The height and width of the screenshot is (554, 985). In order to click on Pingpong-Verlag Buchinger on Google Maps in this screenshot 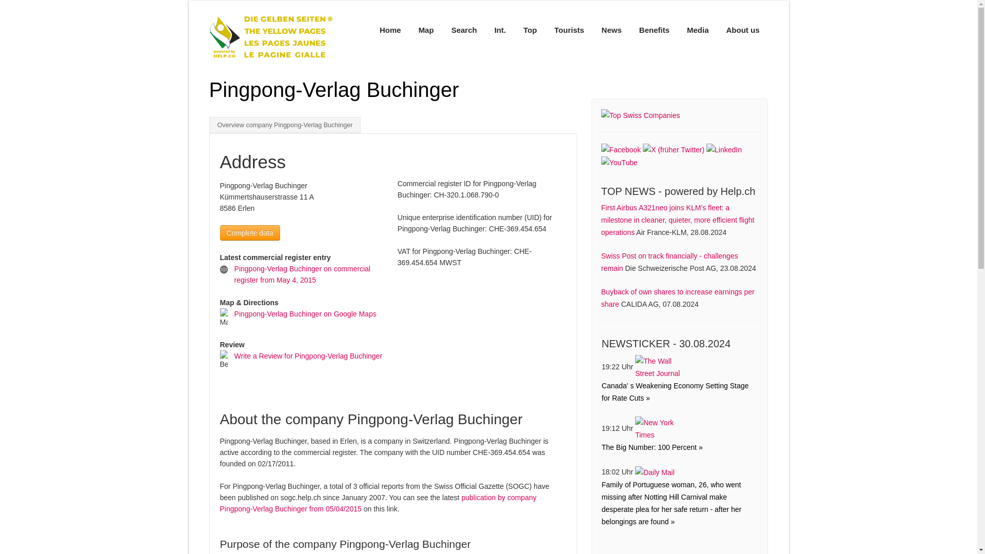, I will do `click(305, 313)`.